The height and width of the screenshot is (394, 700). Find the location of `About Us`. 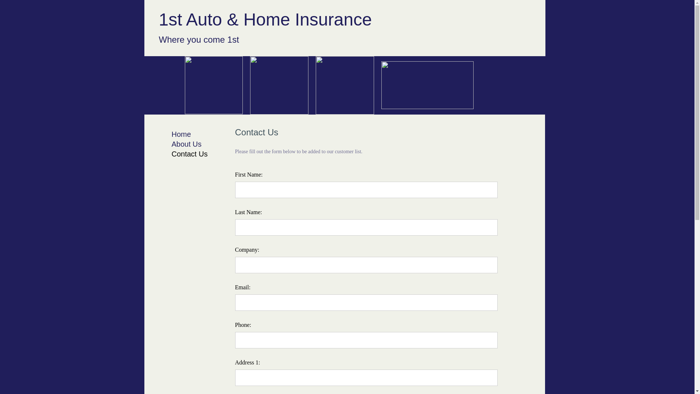

About Us is located at coordinates (186, 144).